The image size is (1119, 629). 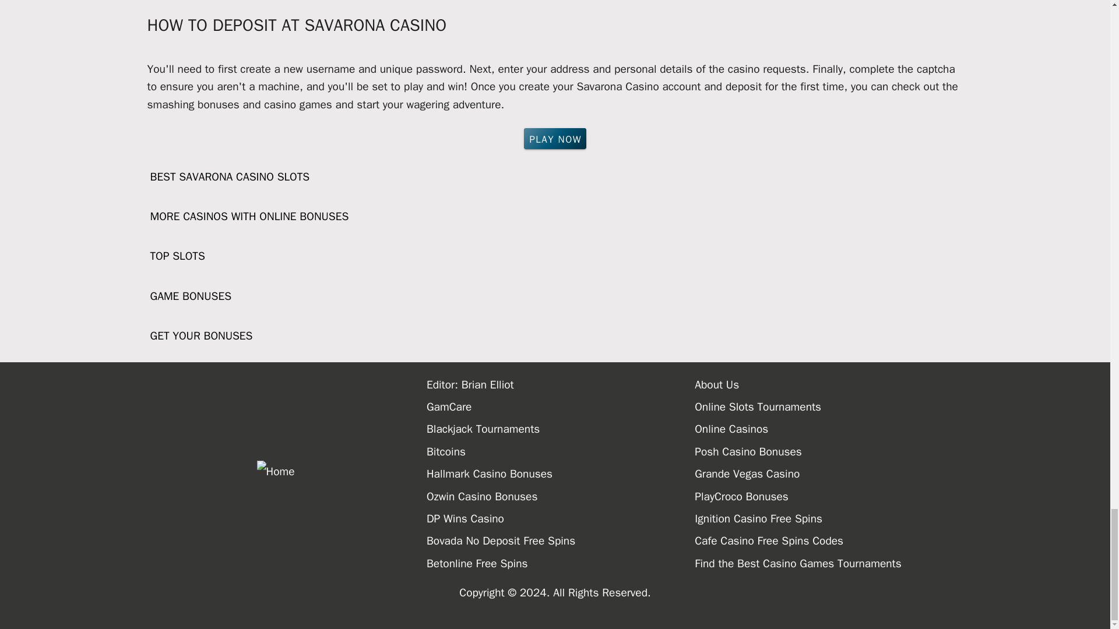 What do you see at coordinates (829, 407) in the screenshot?
I see `Online Slots Tournaments` at bounding box center [829, 407].